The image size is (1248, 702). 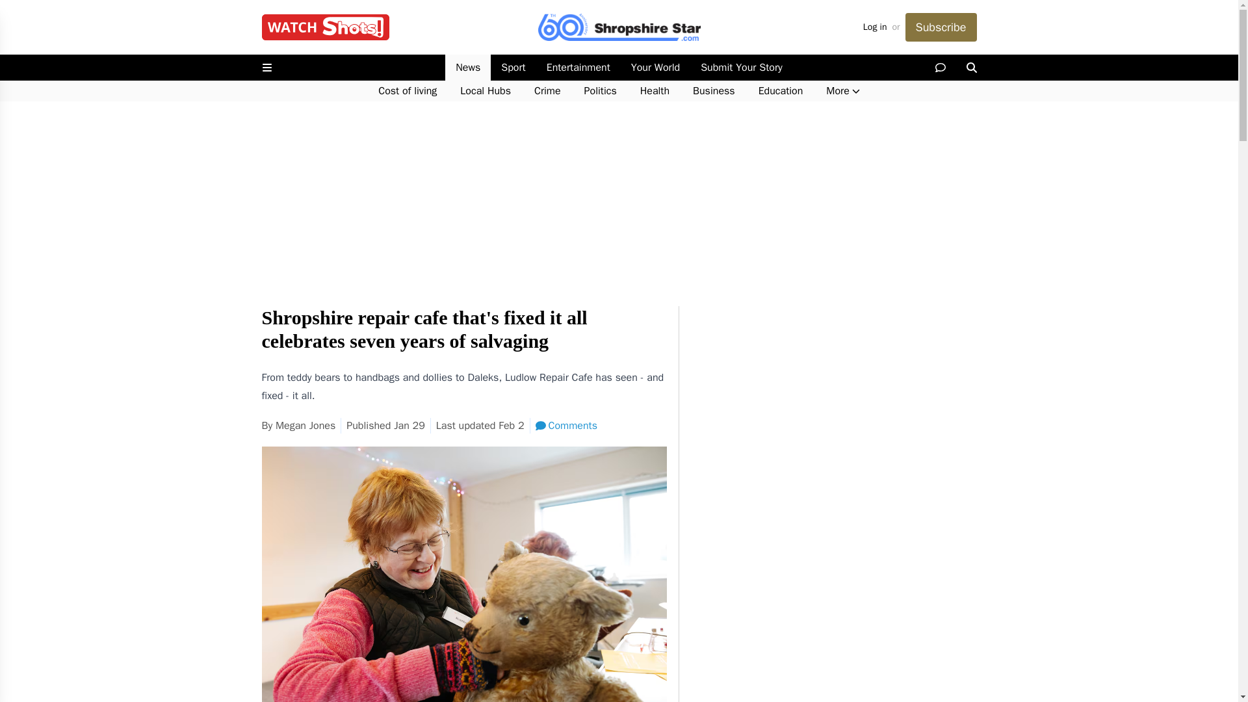 What do you see at coordinates (512, 68) in the screenshot?
I see `Sport` at bounding box center [512, 68].